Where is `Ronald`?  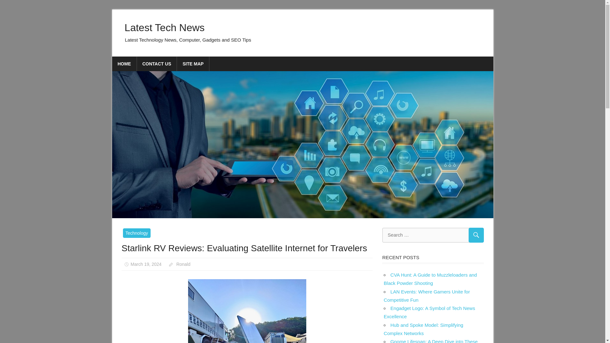 Ronald is located at coordinates (183, 264).